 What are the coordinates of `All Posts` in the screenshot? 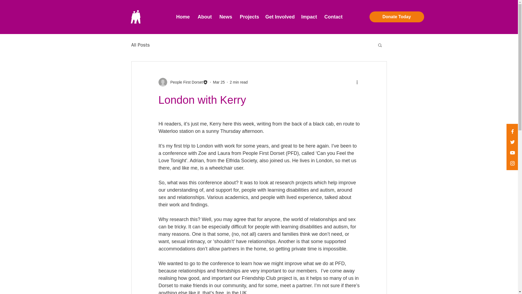 It's located at (140, 45).